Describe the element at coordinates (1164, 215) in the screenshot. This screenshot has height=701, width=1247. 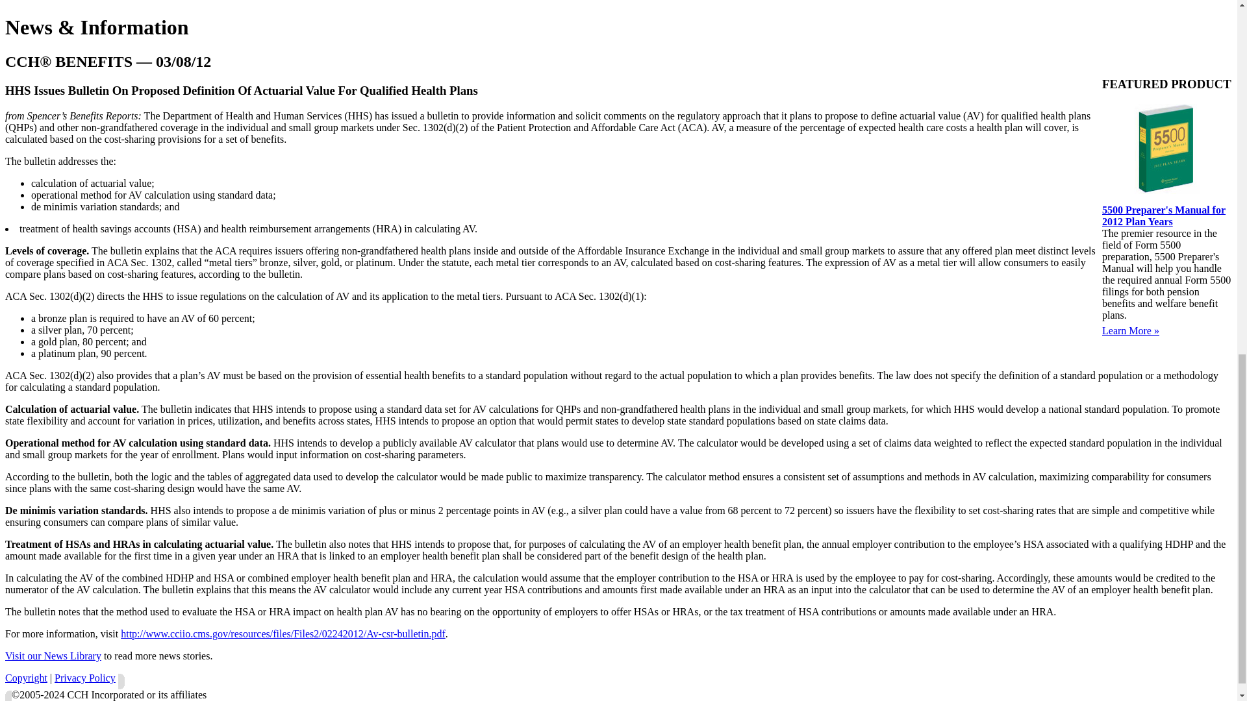
I see `5500 Preparer's Manual for 2012 Plan Years` at that location.